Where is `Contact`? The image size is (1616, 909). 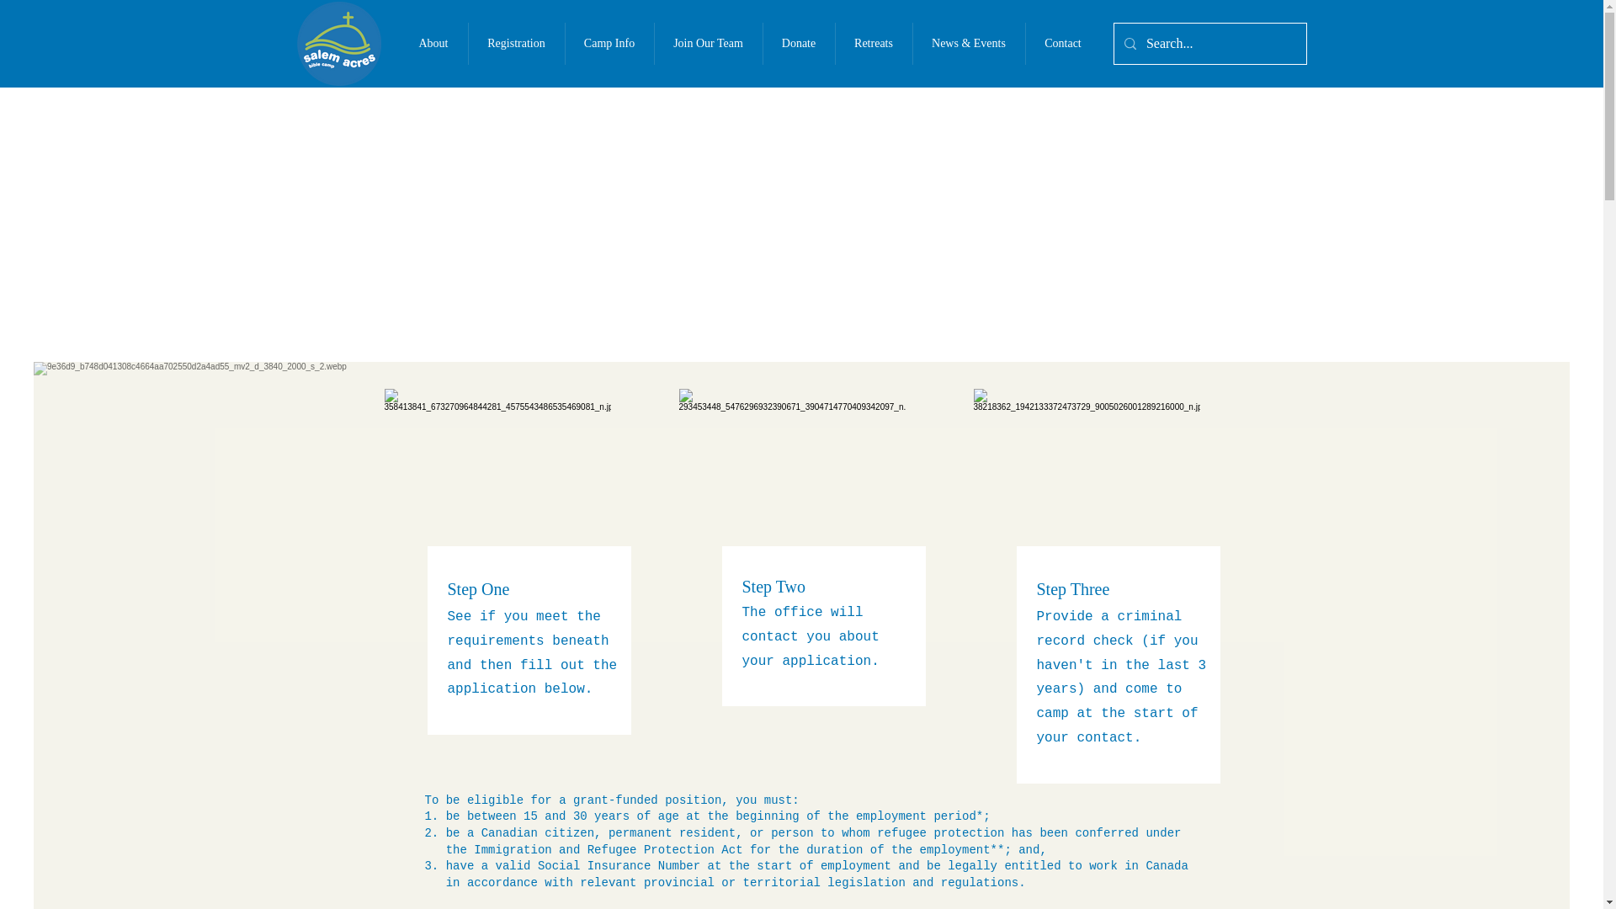
Contact is located at coordinates (1062, 44).